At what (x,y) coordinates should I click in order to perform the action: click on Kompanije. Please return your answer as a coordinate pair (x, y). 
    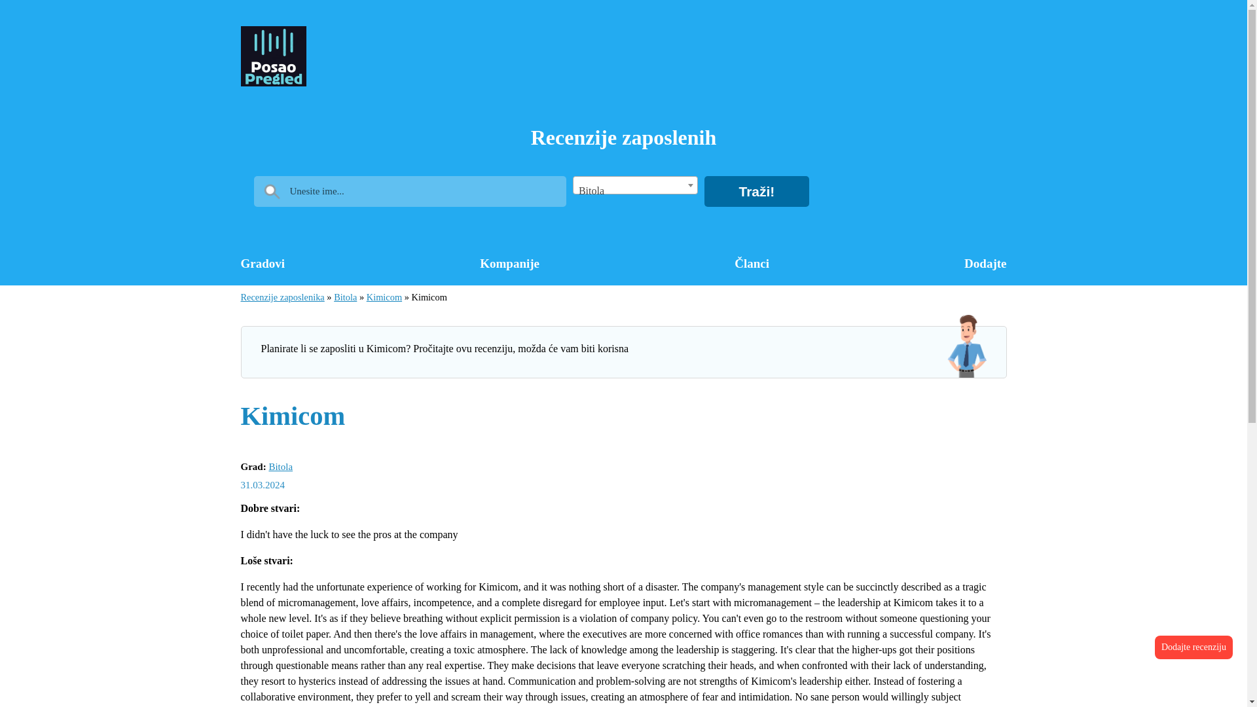
    Looking at the image, I should click on (509, 264).